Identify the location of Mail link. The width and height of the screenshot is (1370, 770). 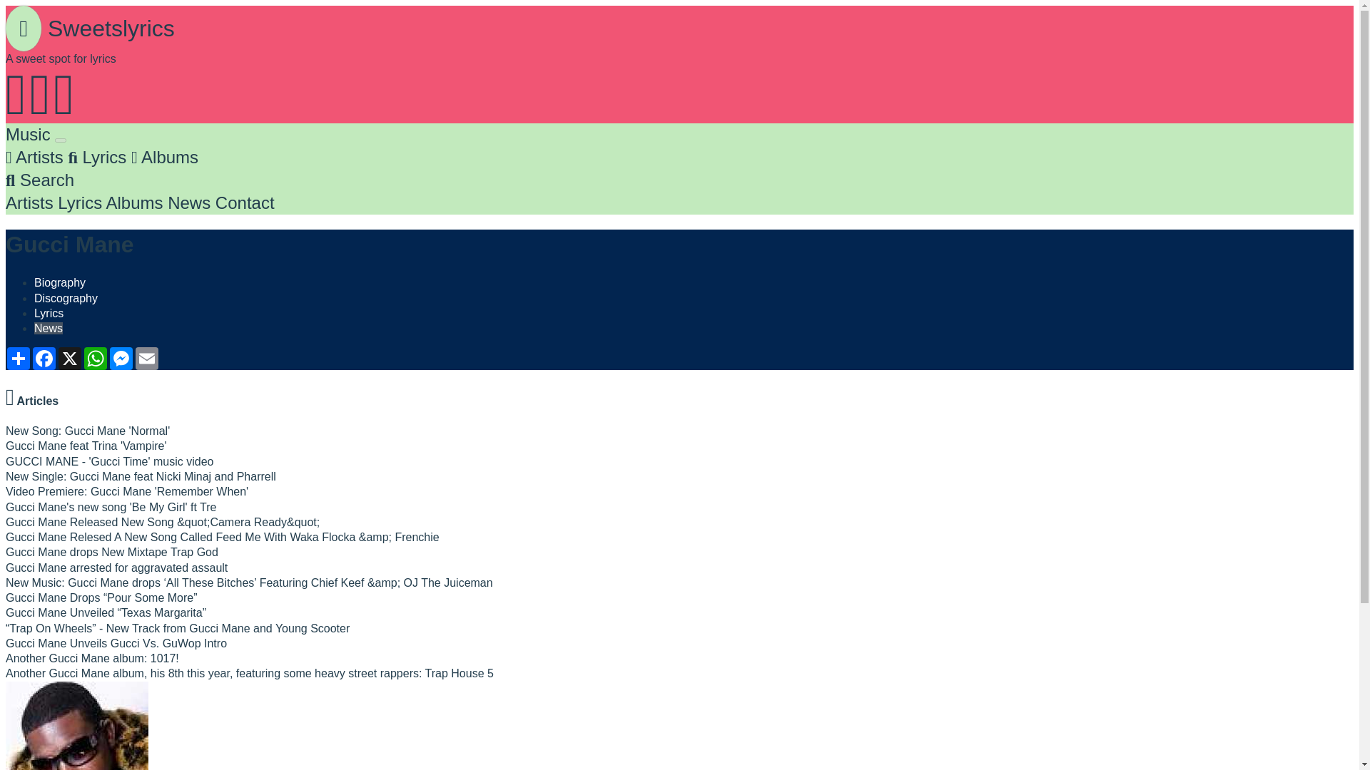
(147, 359).